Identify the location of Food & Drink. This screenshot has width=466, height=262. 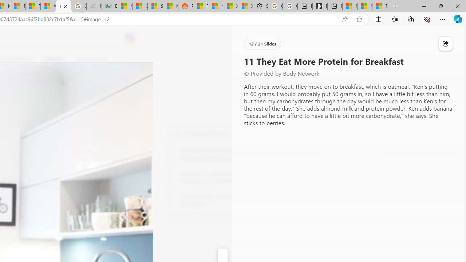
(91, 59).